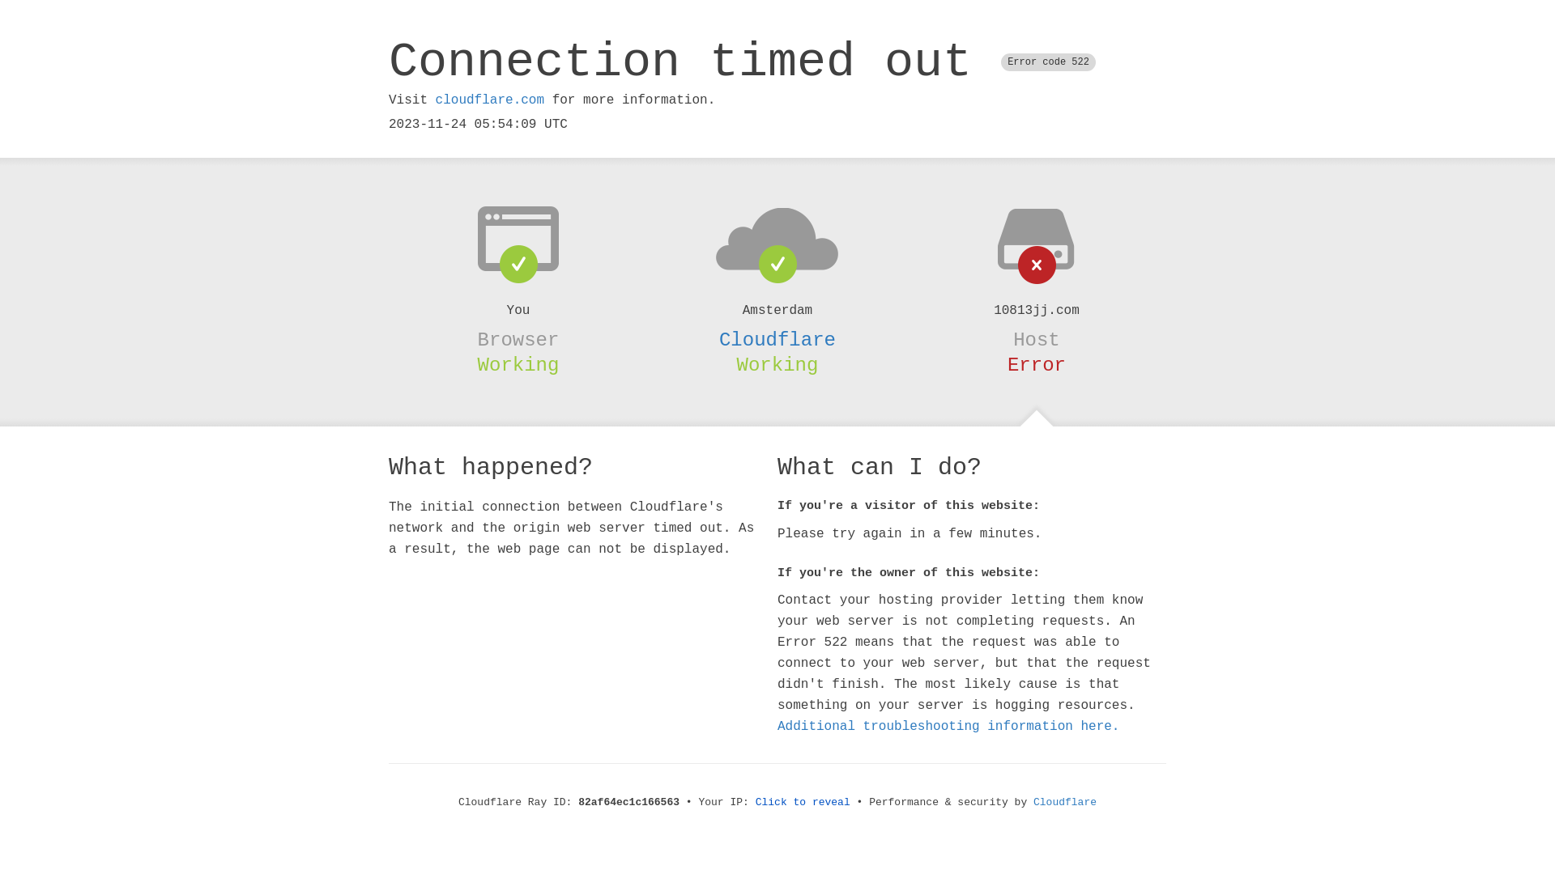 The width and height of the screenshot is (1555, 874). Describe the element at coordinates (948, 727) in the screenshot. I see `Additional troubleshooting information here.` at that location.